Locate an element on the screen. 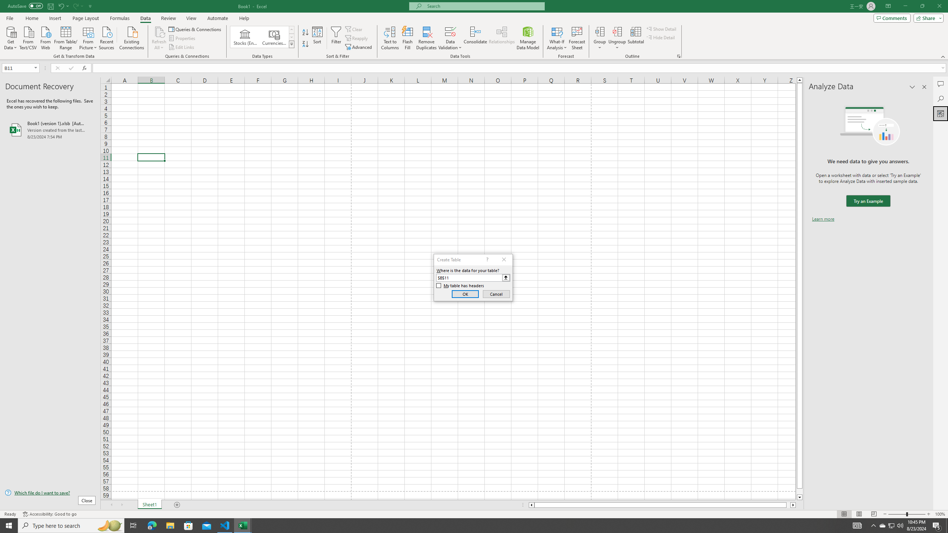  From Picture is located at coordinates (89, 37).